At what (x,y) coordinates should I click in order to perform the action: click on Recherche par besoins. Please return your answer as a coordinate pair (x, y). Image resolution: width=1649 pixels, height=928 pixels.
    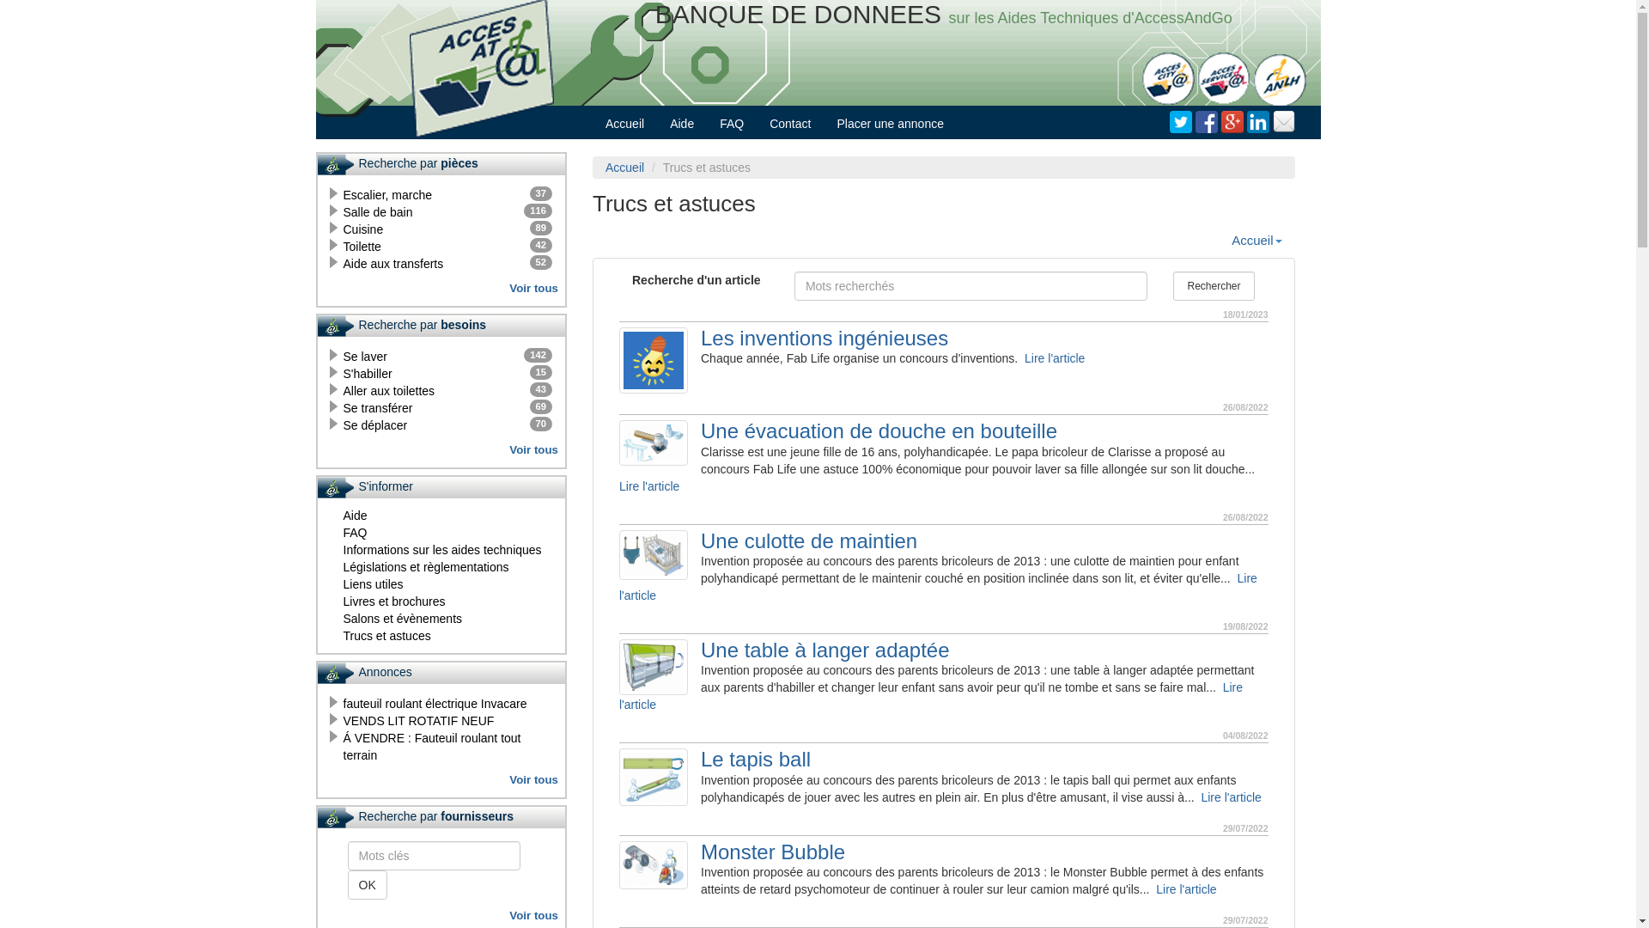
    Looking at the image, I should click on (441, 327).